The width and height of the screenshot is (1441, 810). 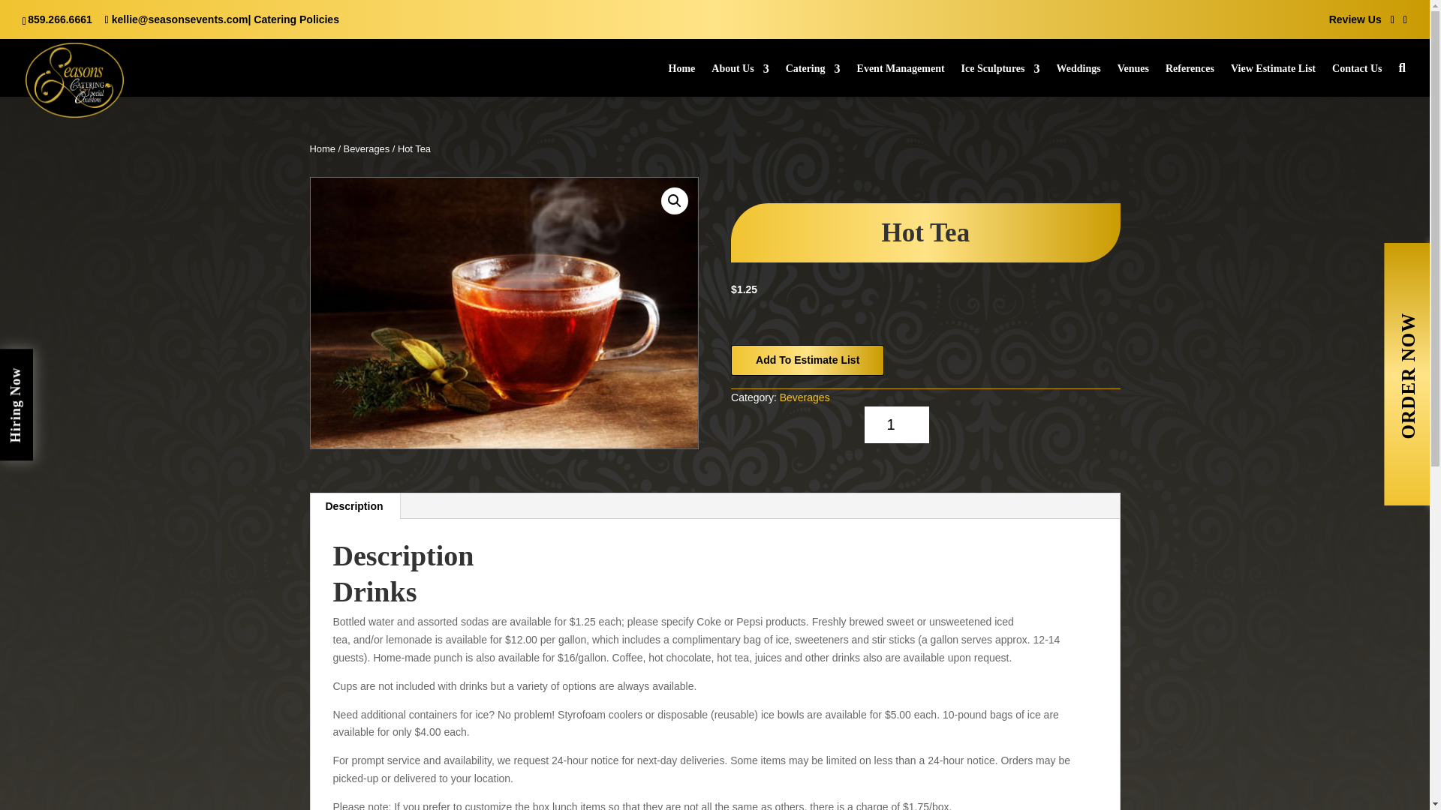 I want to click on Weddings, so click(x=1078, y=79).